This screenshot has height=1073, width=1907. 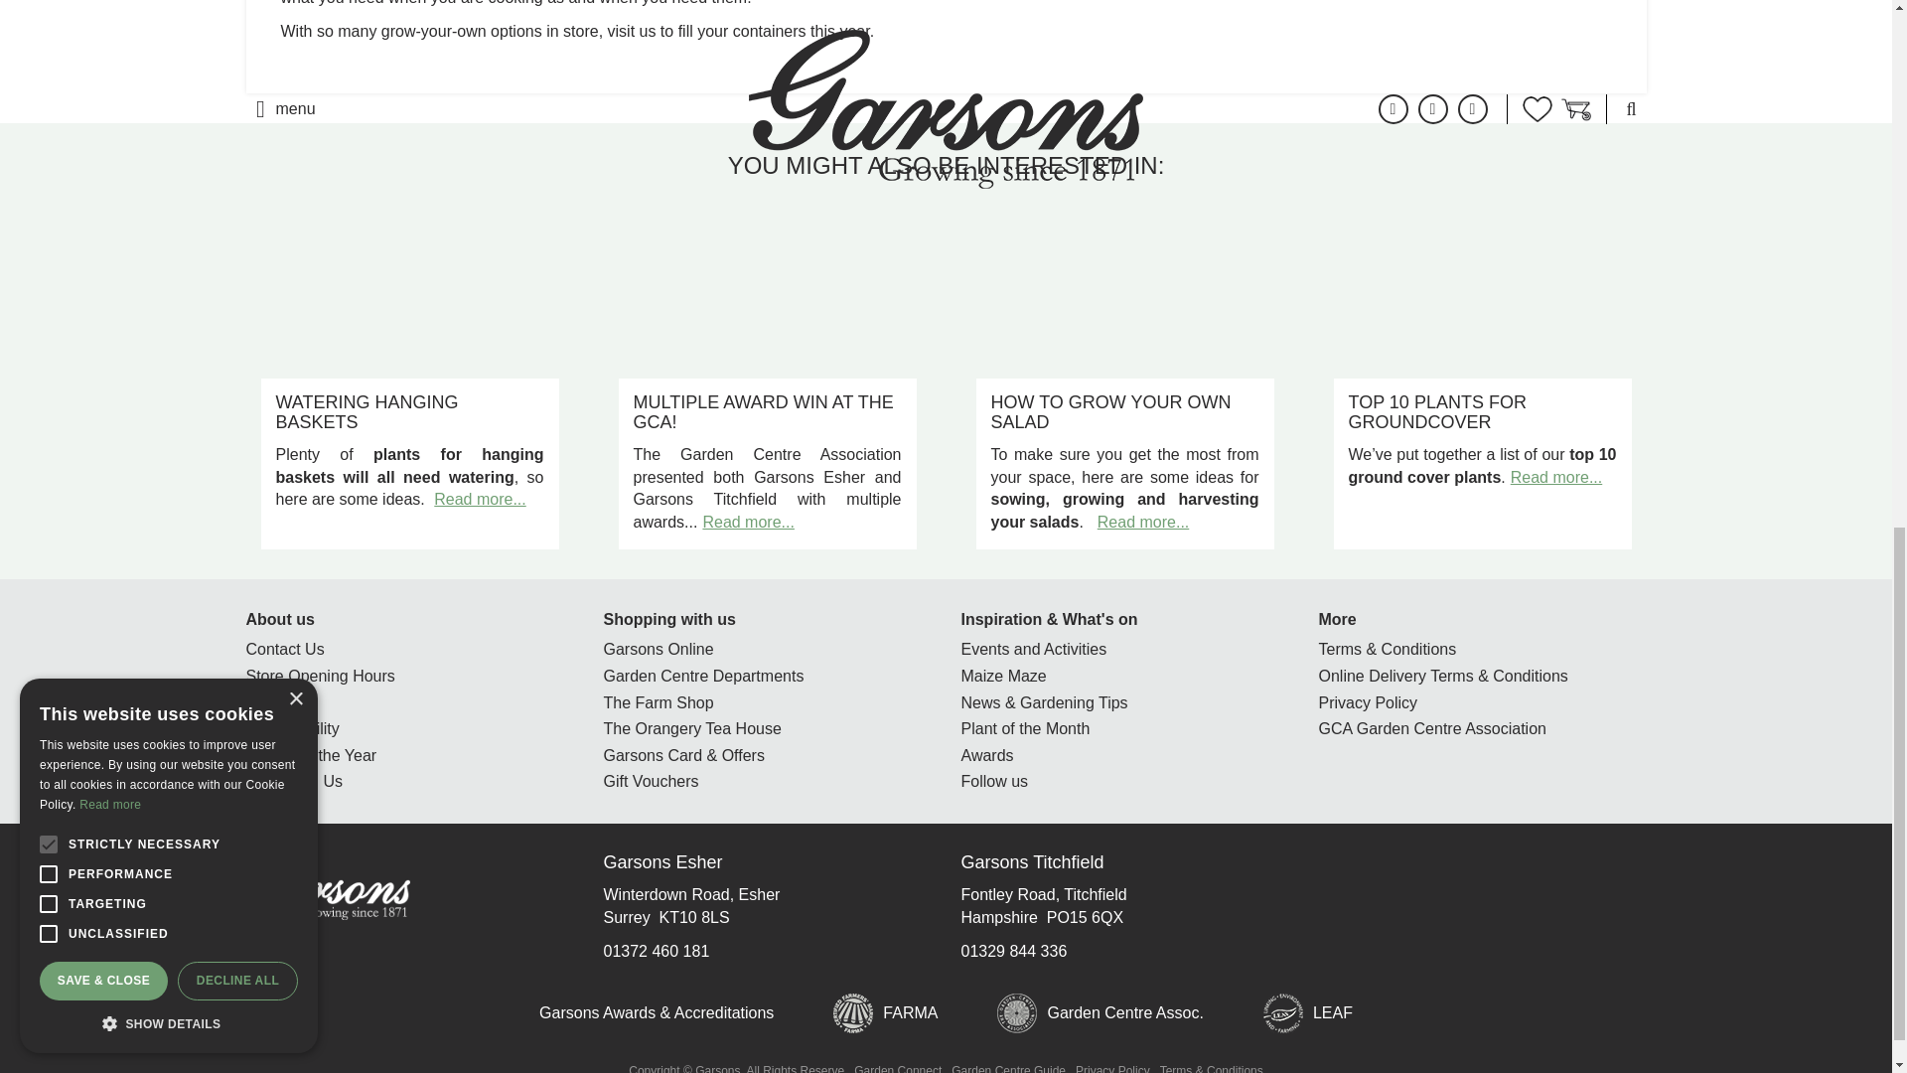 What do you see at coordinates (1111, 412) in the screenshot?
I see `HOW TO GROW YOUR OWN SALAD` at bounding box center [1111, 412].